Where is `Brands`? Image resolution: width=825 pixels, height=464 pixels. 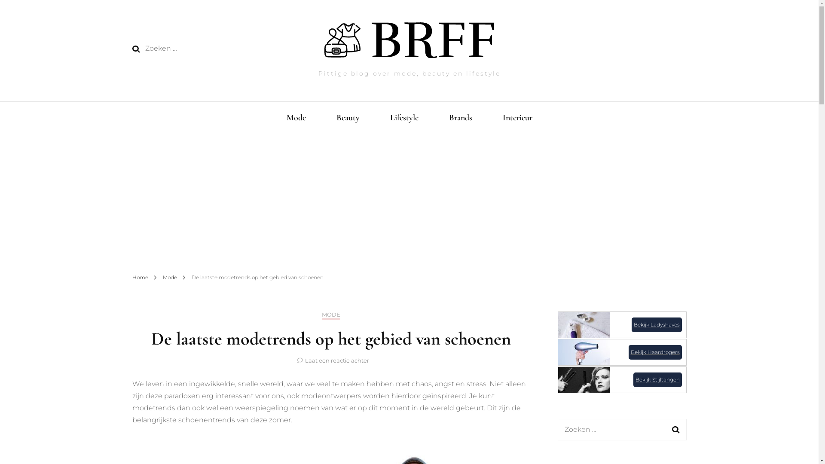
Brands is located at coordinates (460, 119).